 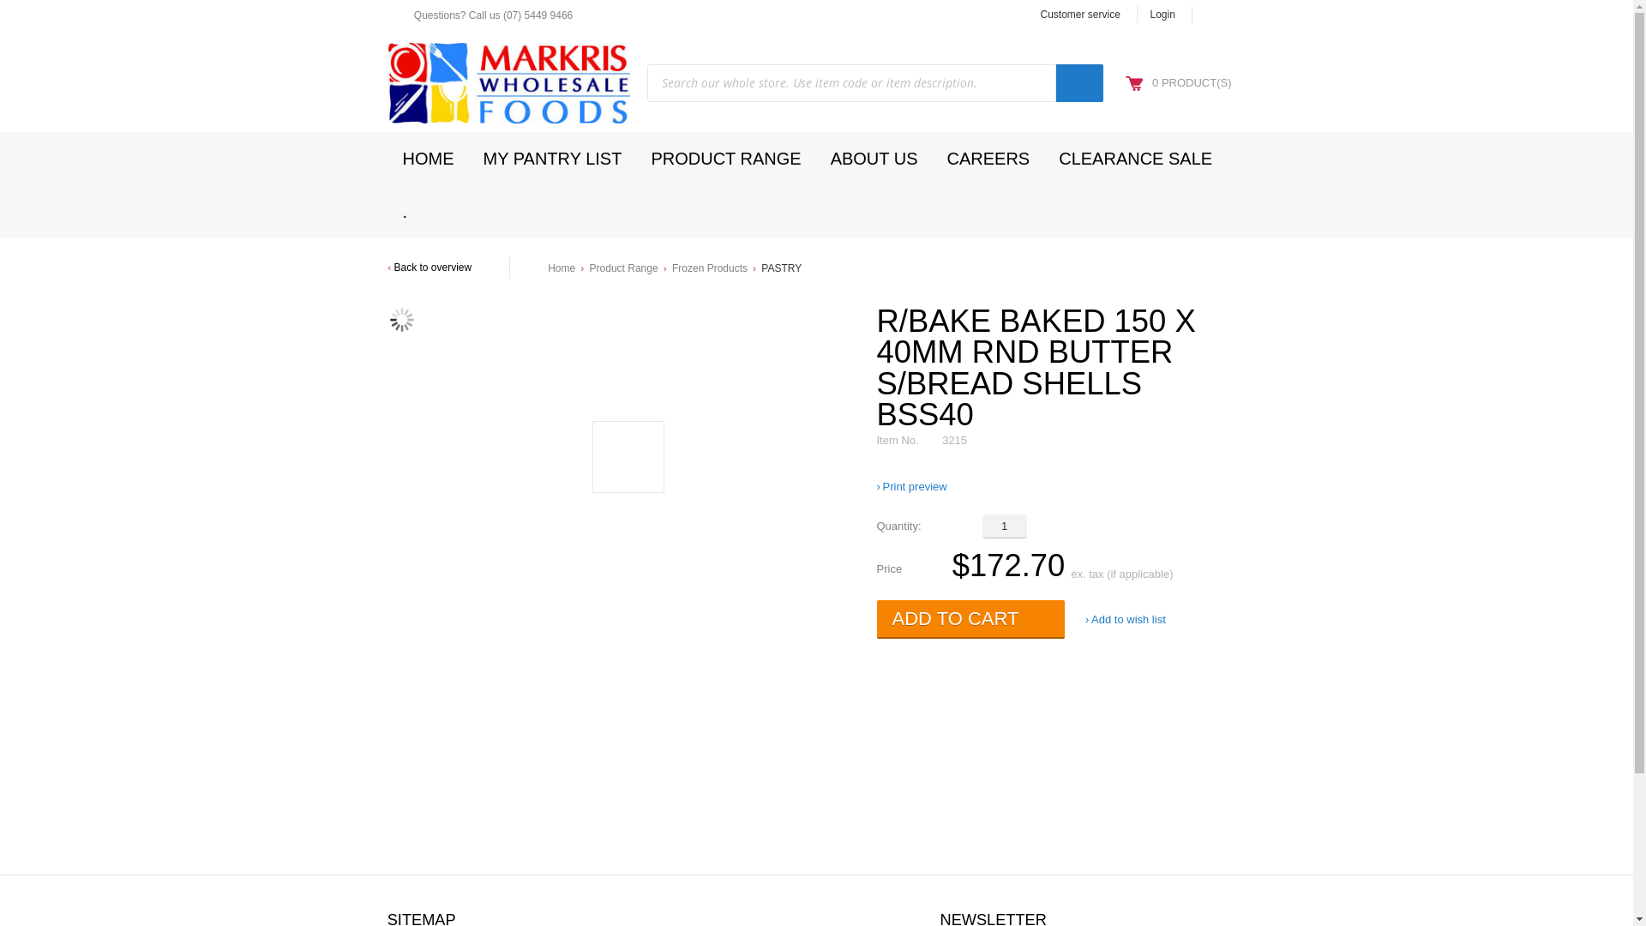 What do you see at coordinates (552, 159) in the screenshot?
I see `MY PANTRY LIST` at bounding box center [552, 159].